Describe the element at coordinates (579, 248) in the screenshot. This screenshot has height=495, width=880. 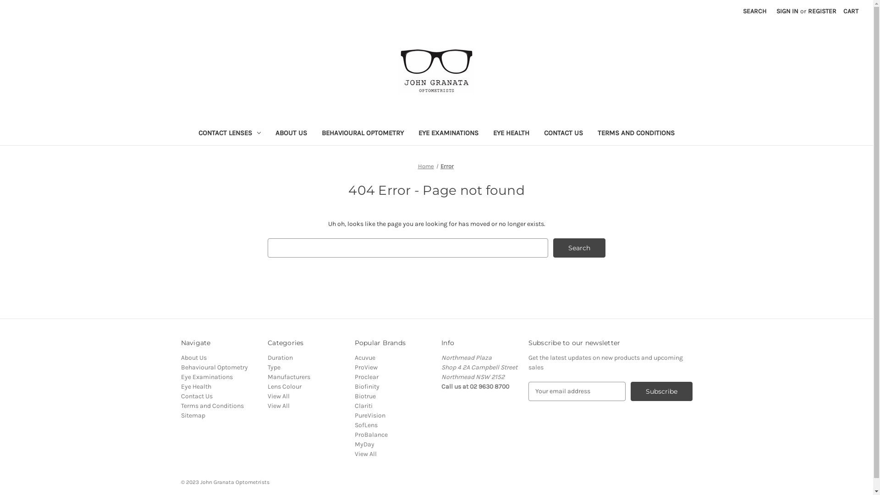
I see `Search` at that location.